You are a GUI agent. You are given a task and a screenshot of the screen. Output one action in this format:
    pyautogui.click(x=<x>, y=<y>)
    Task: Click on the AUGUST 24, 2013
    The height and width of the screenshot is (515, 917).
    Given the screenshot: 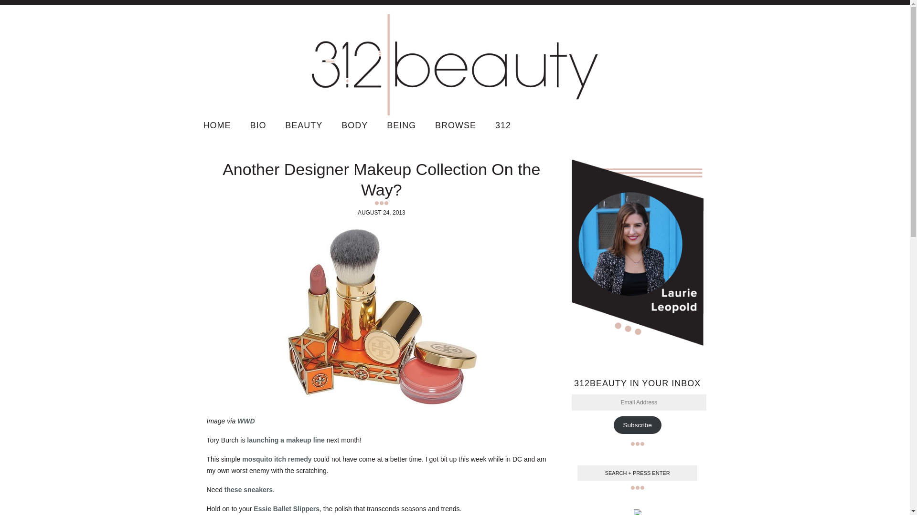 What is the action you would take?
    pyautogui.click(x=381, y=213)
    